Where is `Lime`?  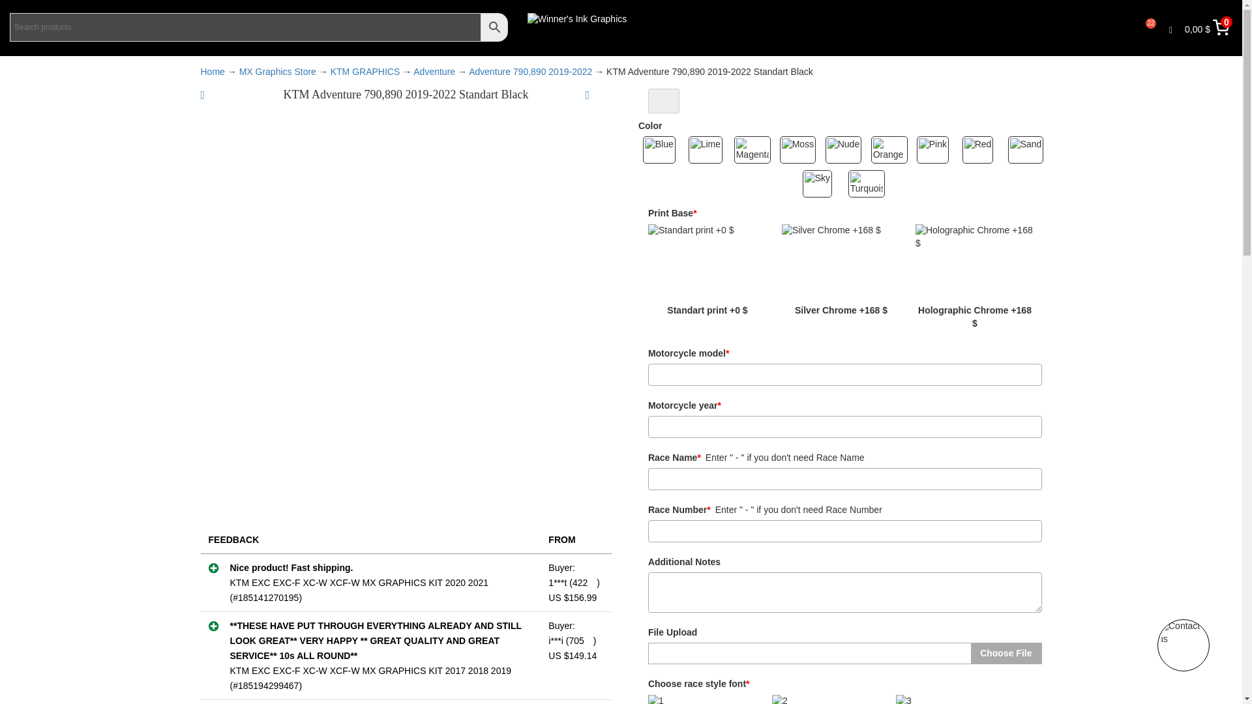 Lime is located at coordinates (708, 150).